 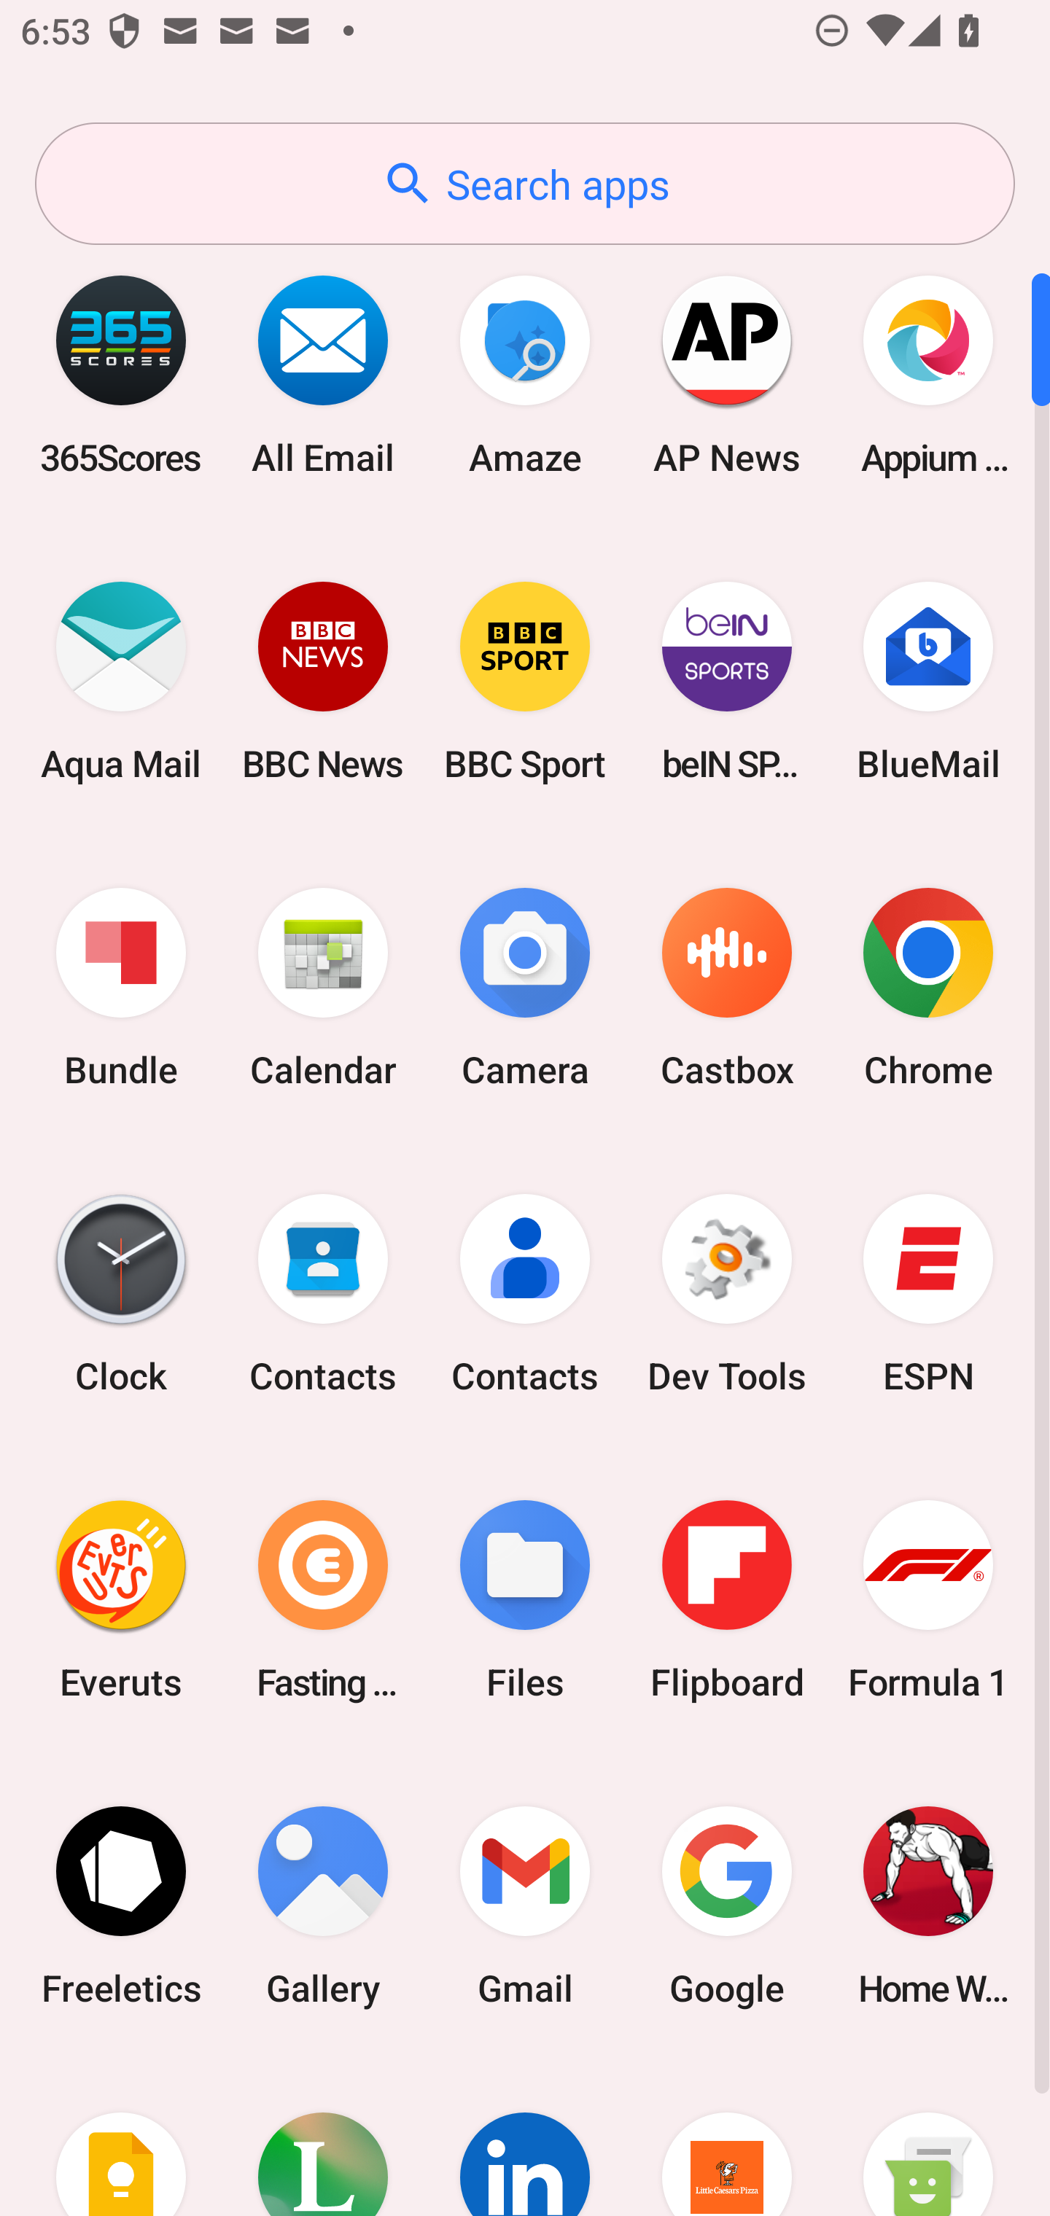 I want to click on Gmail, so click(x=525, y=1905).